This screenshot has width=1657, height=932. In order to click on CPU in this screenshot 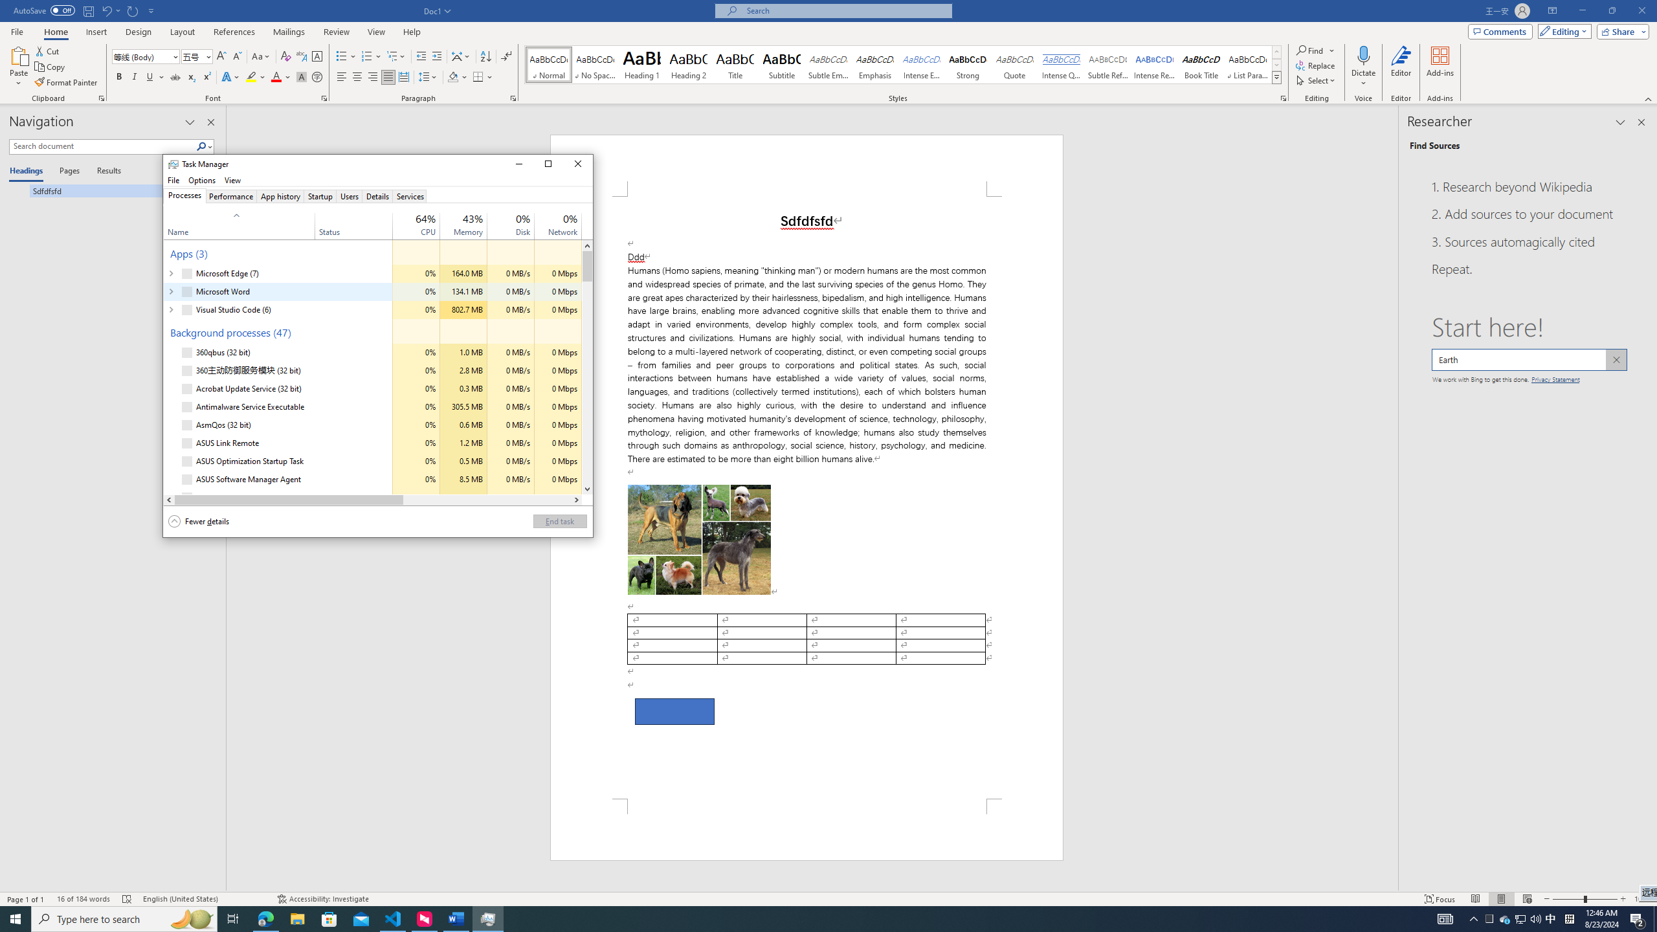, I will do `click(230, 195)`.